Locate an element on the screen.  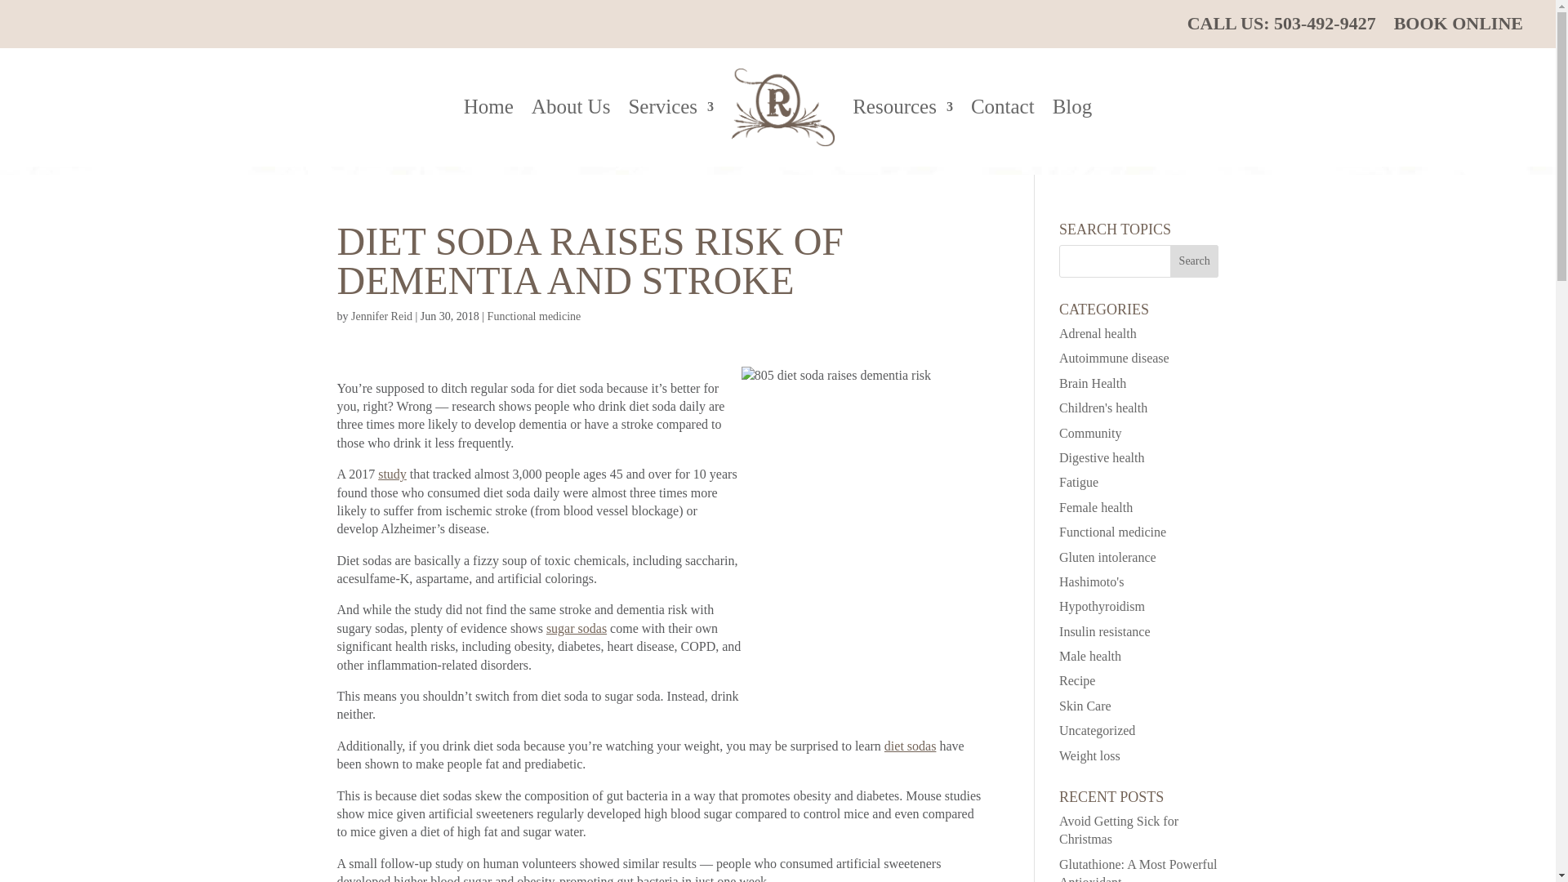
BOOK ONLINE is located at coordinates (1458, 26).